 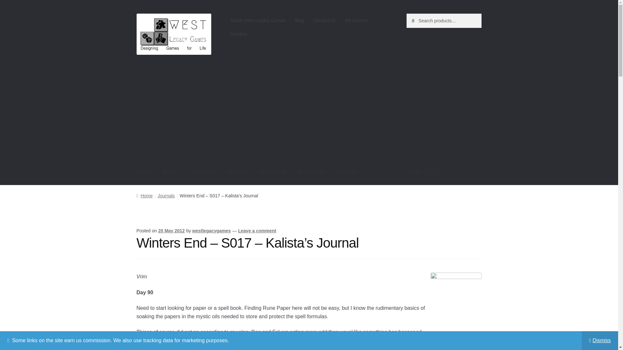 I want to click on Reviews, so click(x=346, y=172).